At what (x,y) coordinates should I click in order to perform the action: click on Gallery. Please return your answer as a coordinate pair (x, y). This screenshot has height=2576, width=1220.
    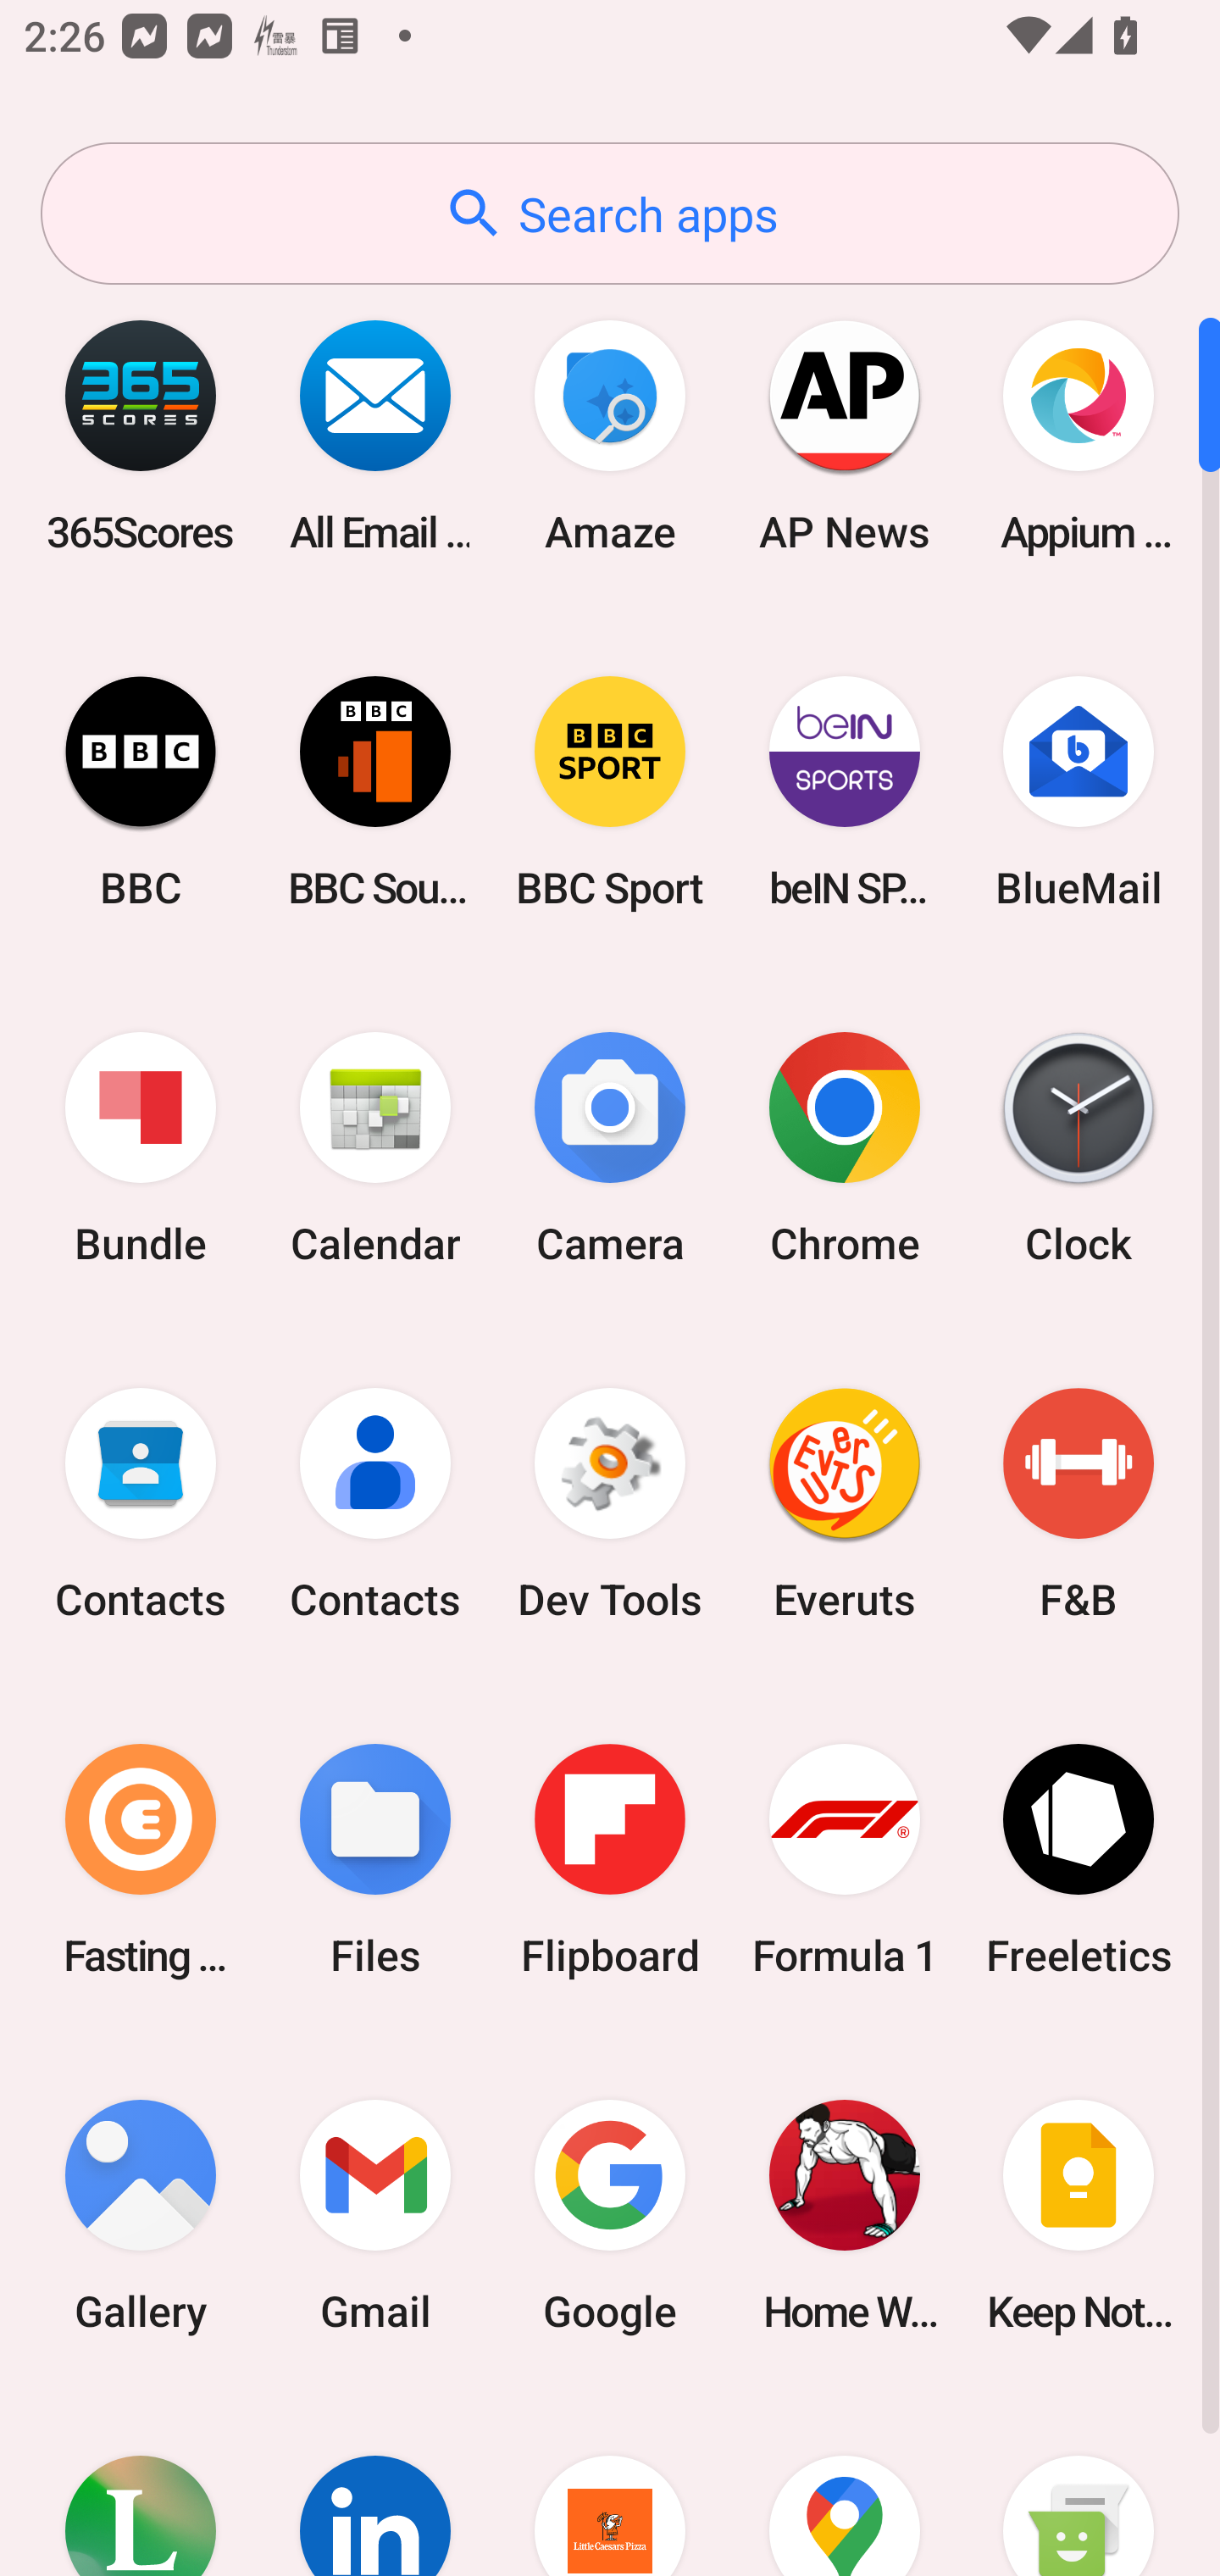
    Looking at the image, I should click on (141, 2215).